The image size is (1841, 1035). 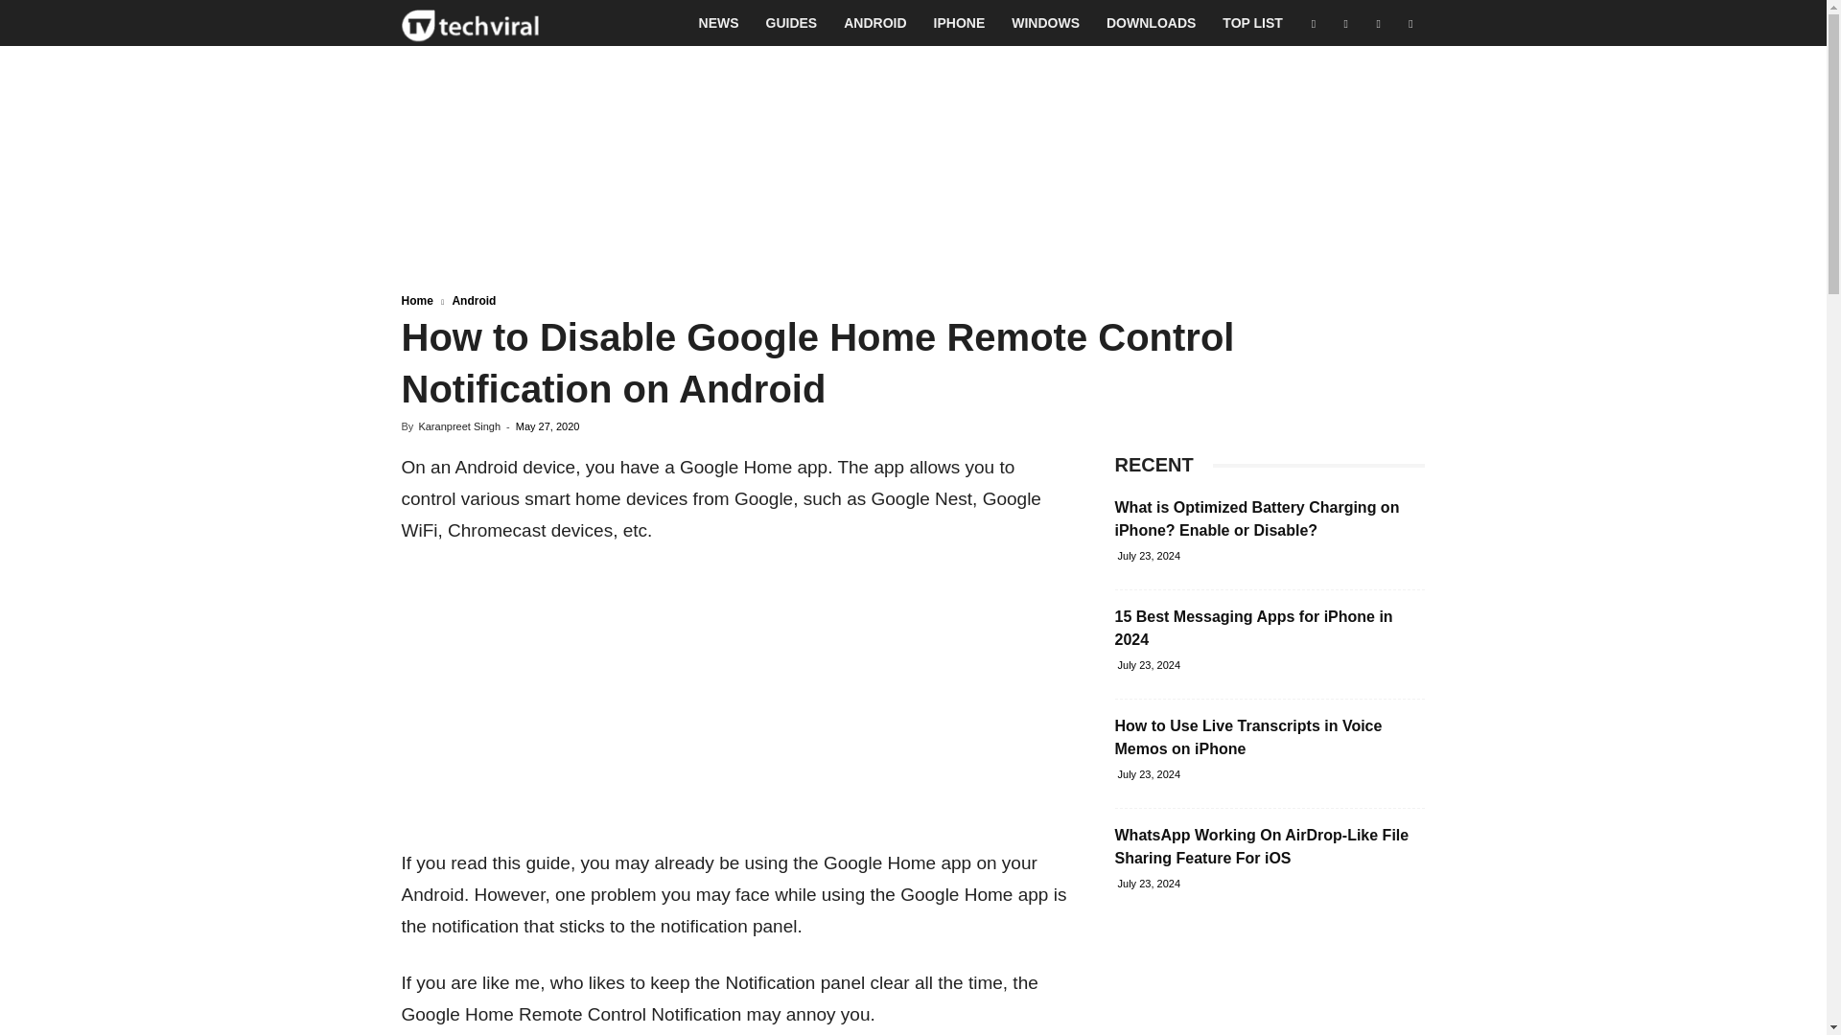 I want to click on TOP LIST, so click(x=1252, y=23).